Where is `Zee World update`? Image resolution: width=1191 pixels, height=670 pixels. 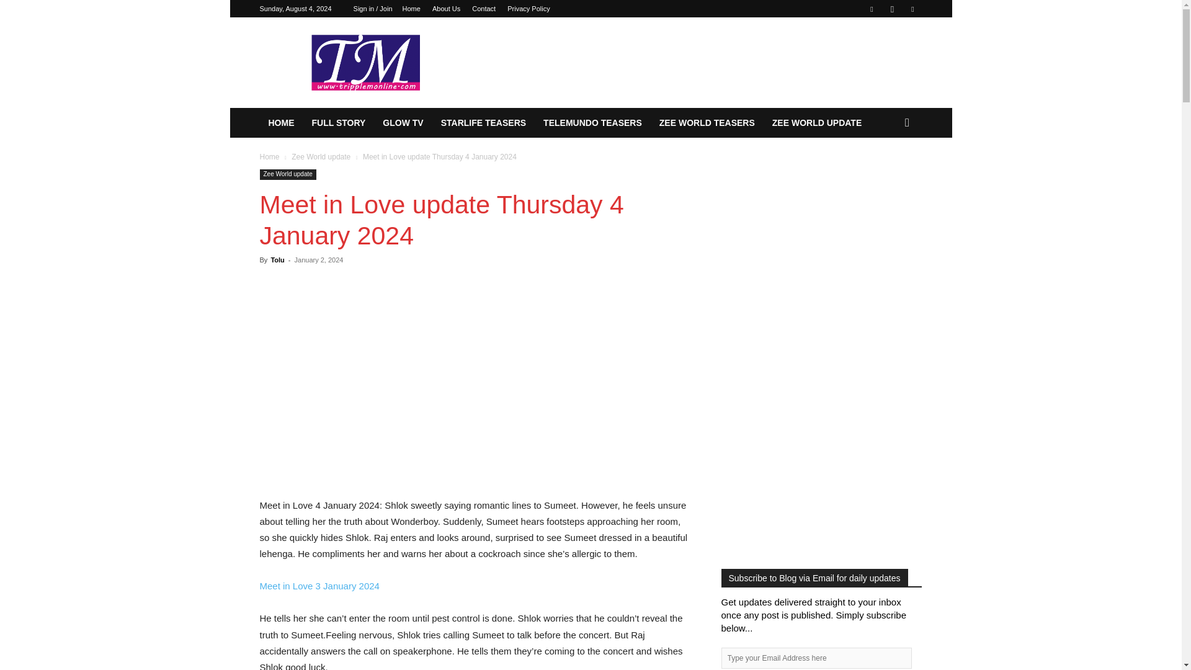 Zee World update is located at coordinates (321, 157).